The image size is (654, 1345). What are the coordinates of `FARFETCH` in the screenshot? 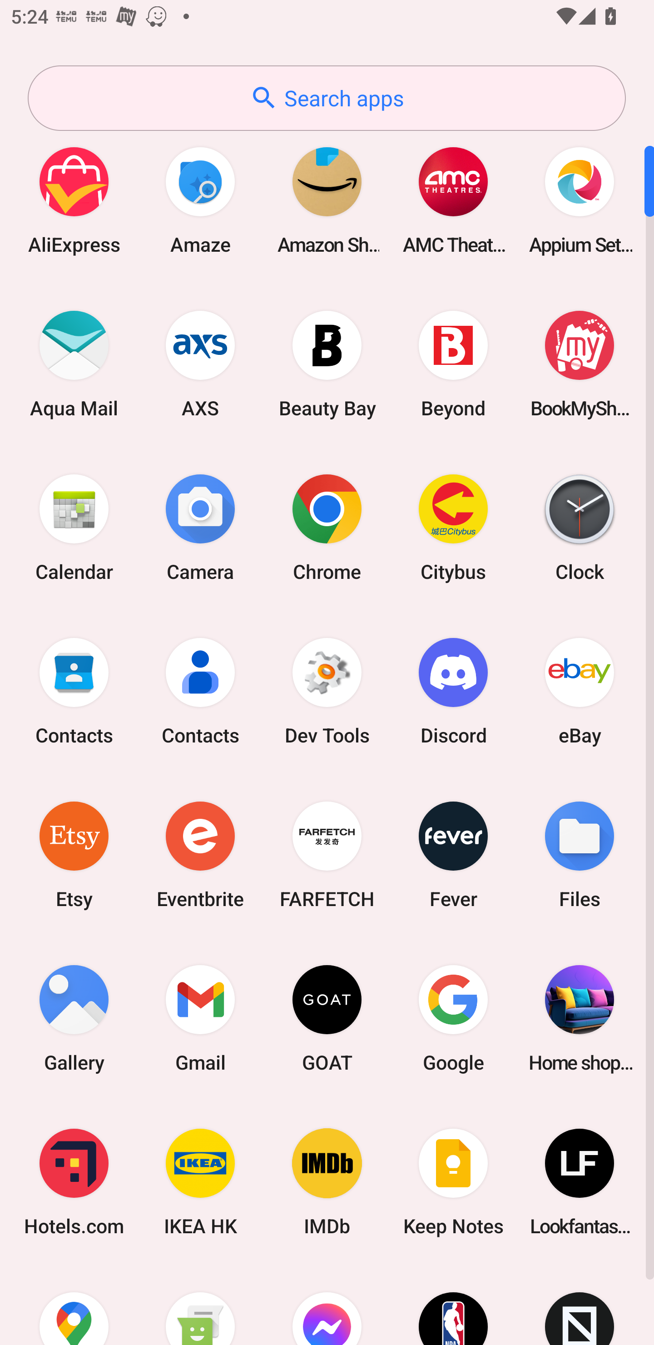 It's located at (327, 854).